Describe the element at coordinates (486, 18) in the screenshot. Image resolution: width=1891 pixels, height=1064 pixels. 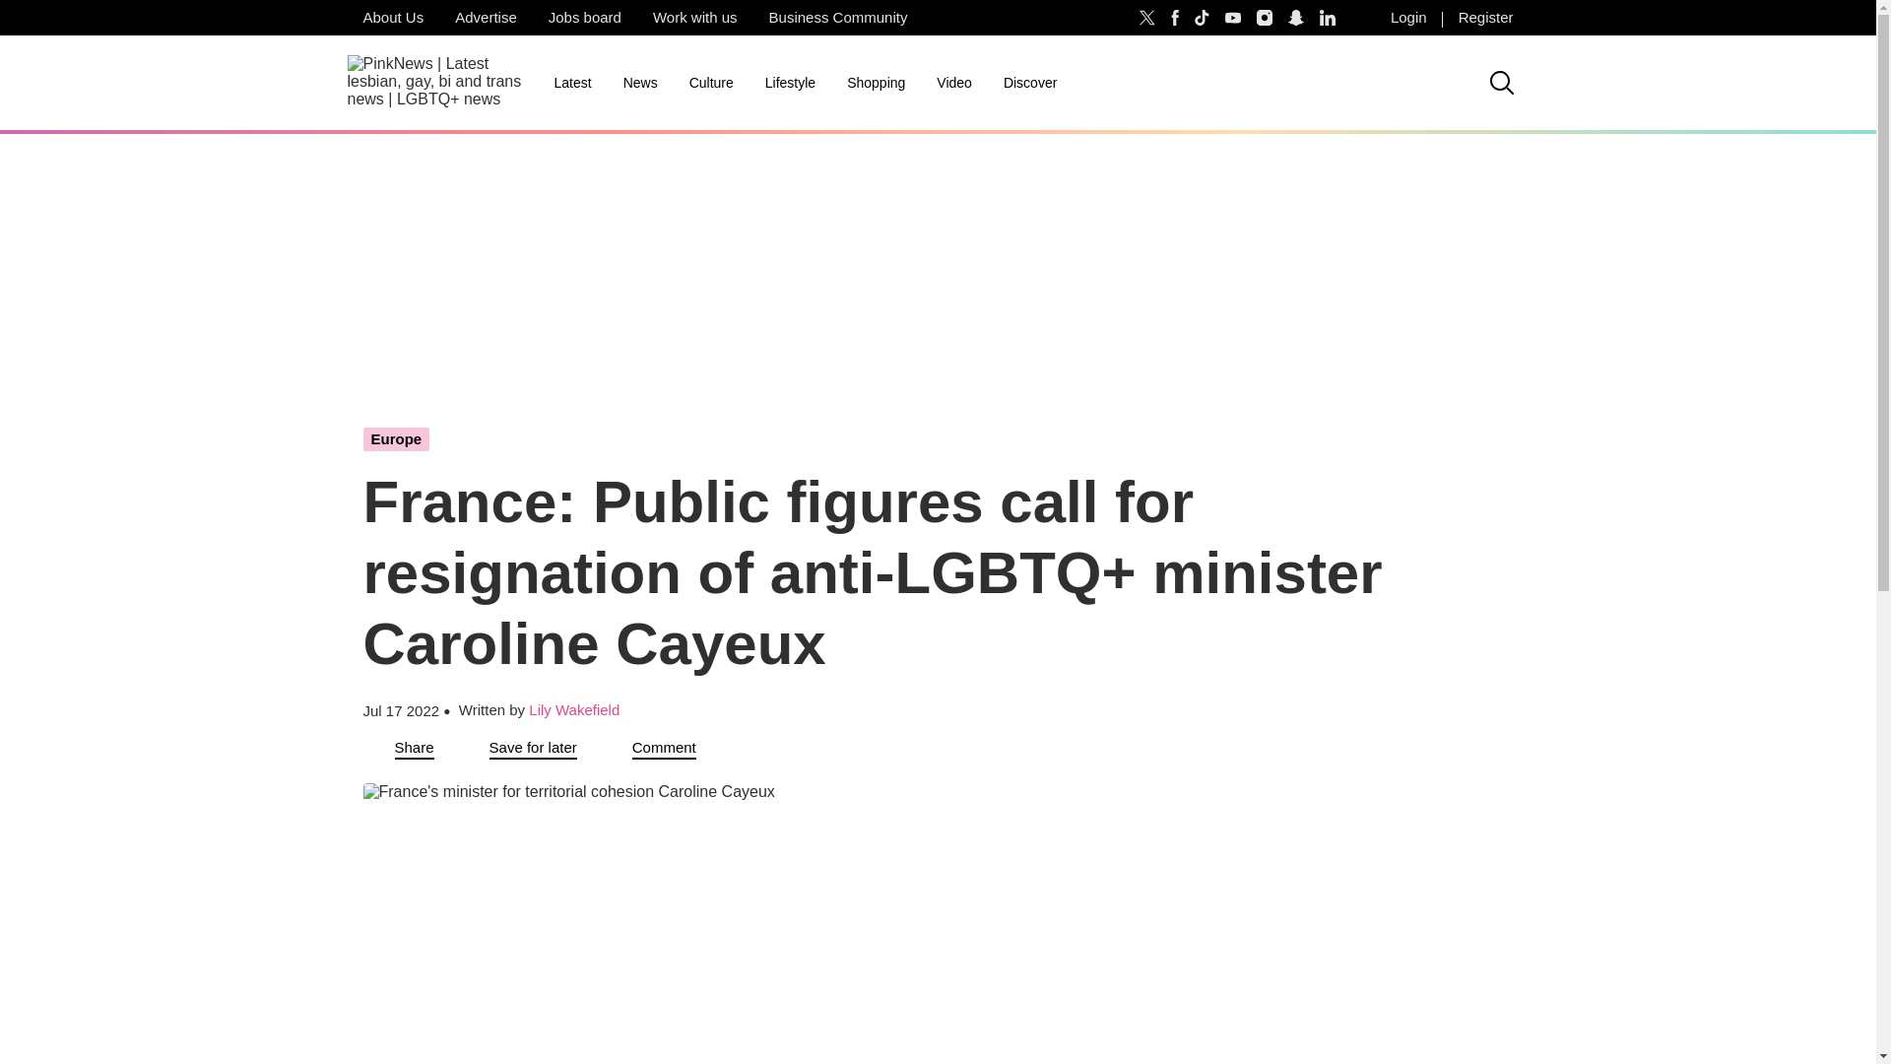
I see `Advertise` at that location.